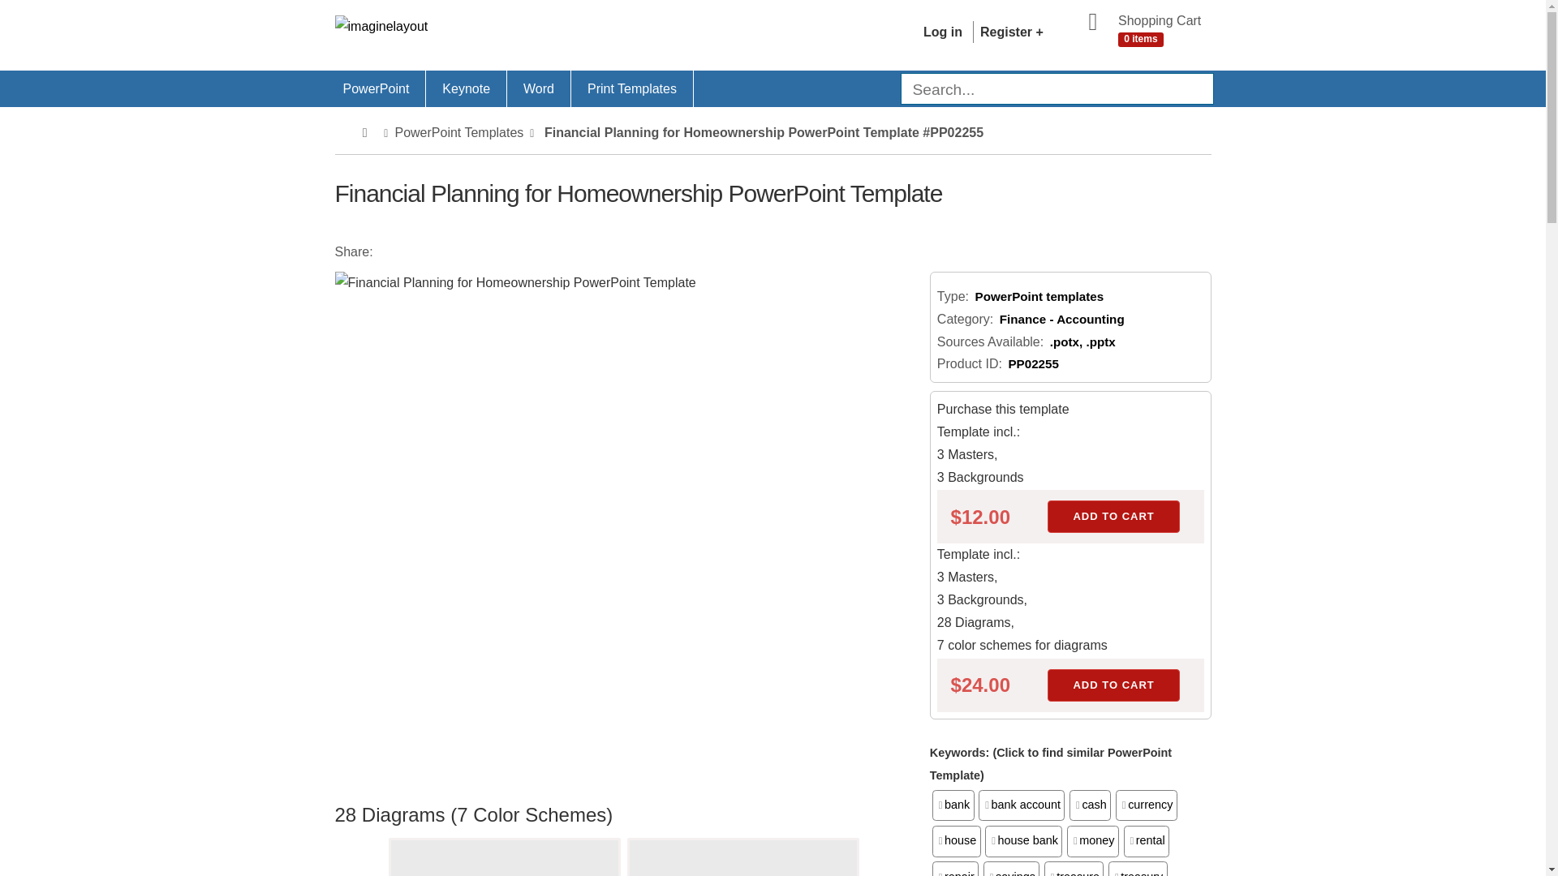 Image resolution: width=1558 pixels, height=876 pixels. I want to click on treasury - PowerPoint templates templates, so click(1138, 868).